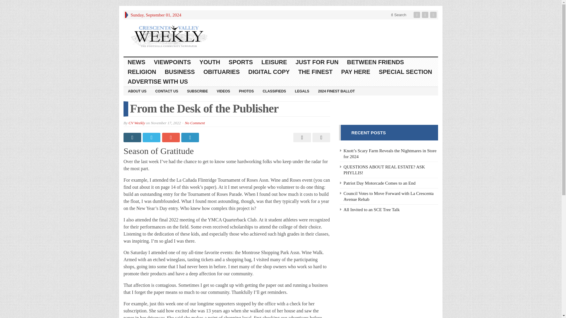 The height and width of the screenshot is (318, 566). What do you see at coordinates (317, 62) in the screenshot?
I see `JUST FOR FUN` at bounding box center [317, 62].